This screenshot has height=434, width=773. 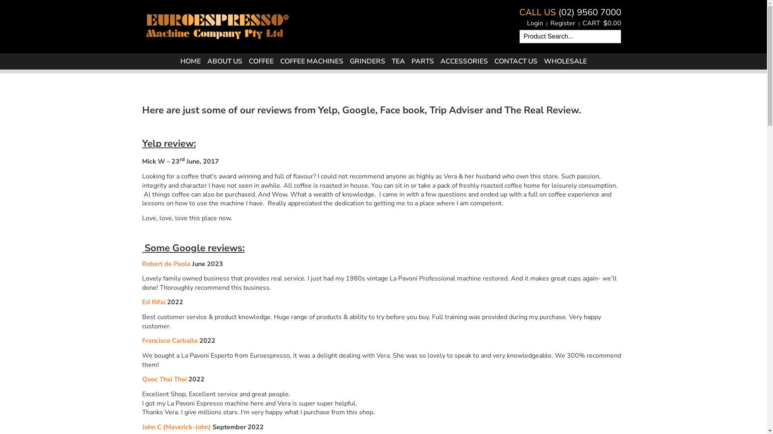 What do you see at coordinates (535, 23) in the screenshot?
I see `Login` at bounding box center [535, 23].